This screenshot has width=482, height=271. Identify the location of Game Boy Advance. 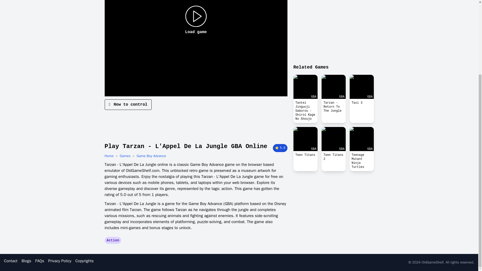
(151, 156).